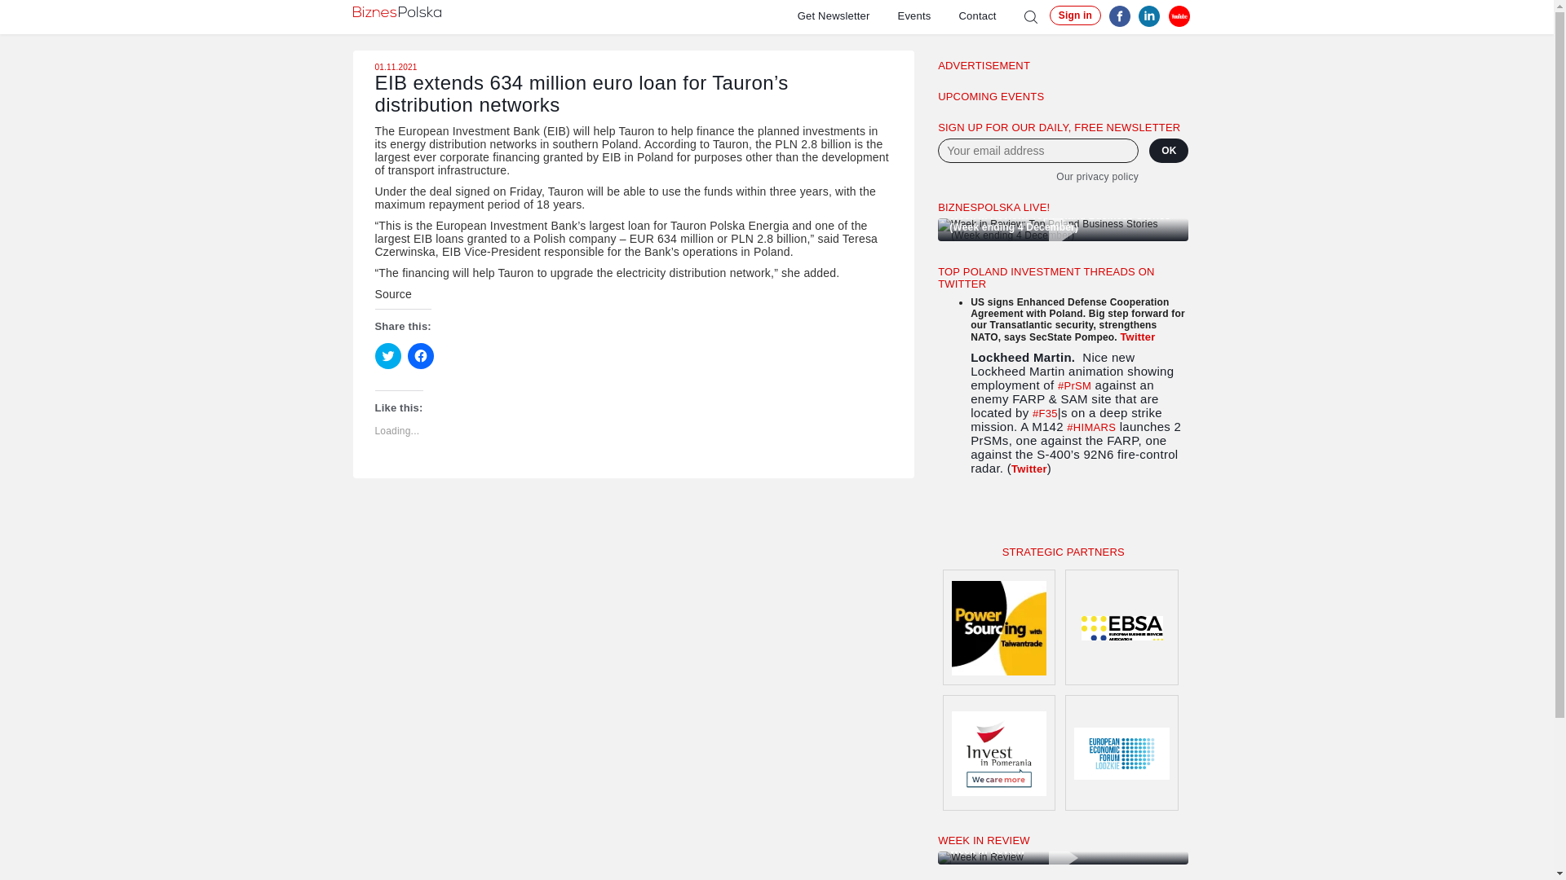 The width and height of the screenshot is (1566, 880). Describe the element at coordinates (847, 15) in the screenshot. I see `Get Newsletter` at that location.